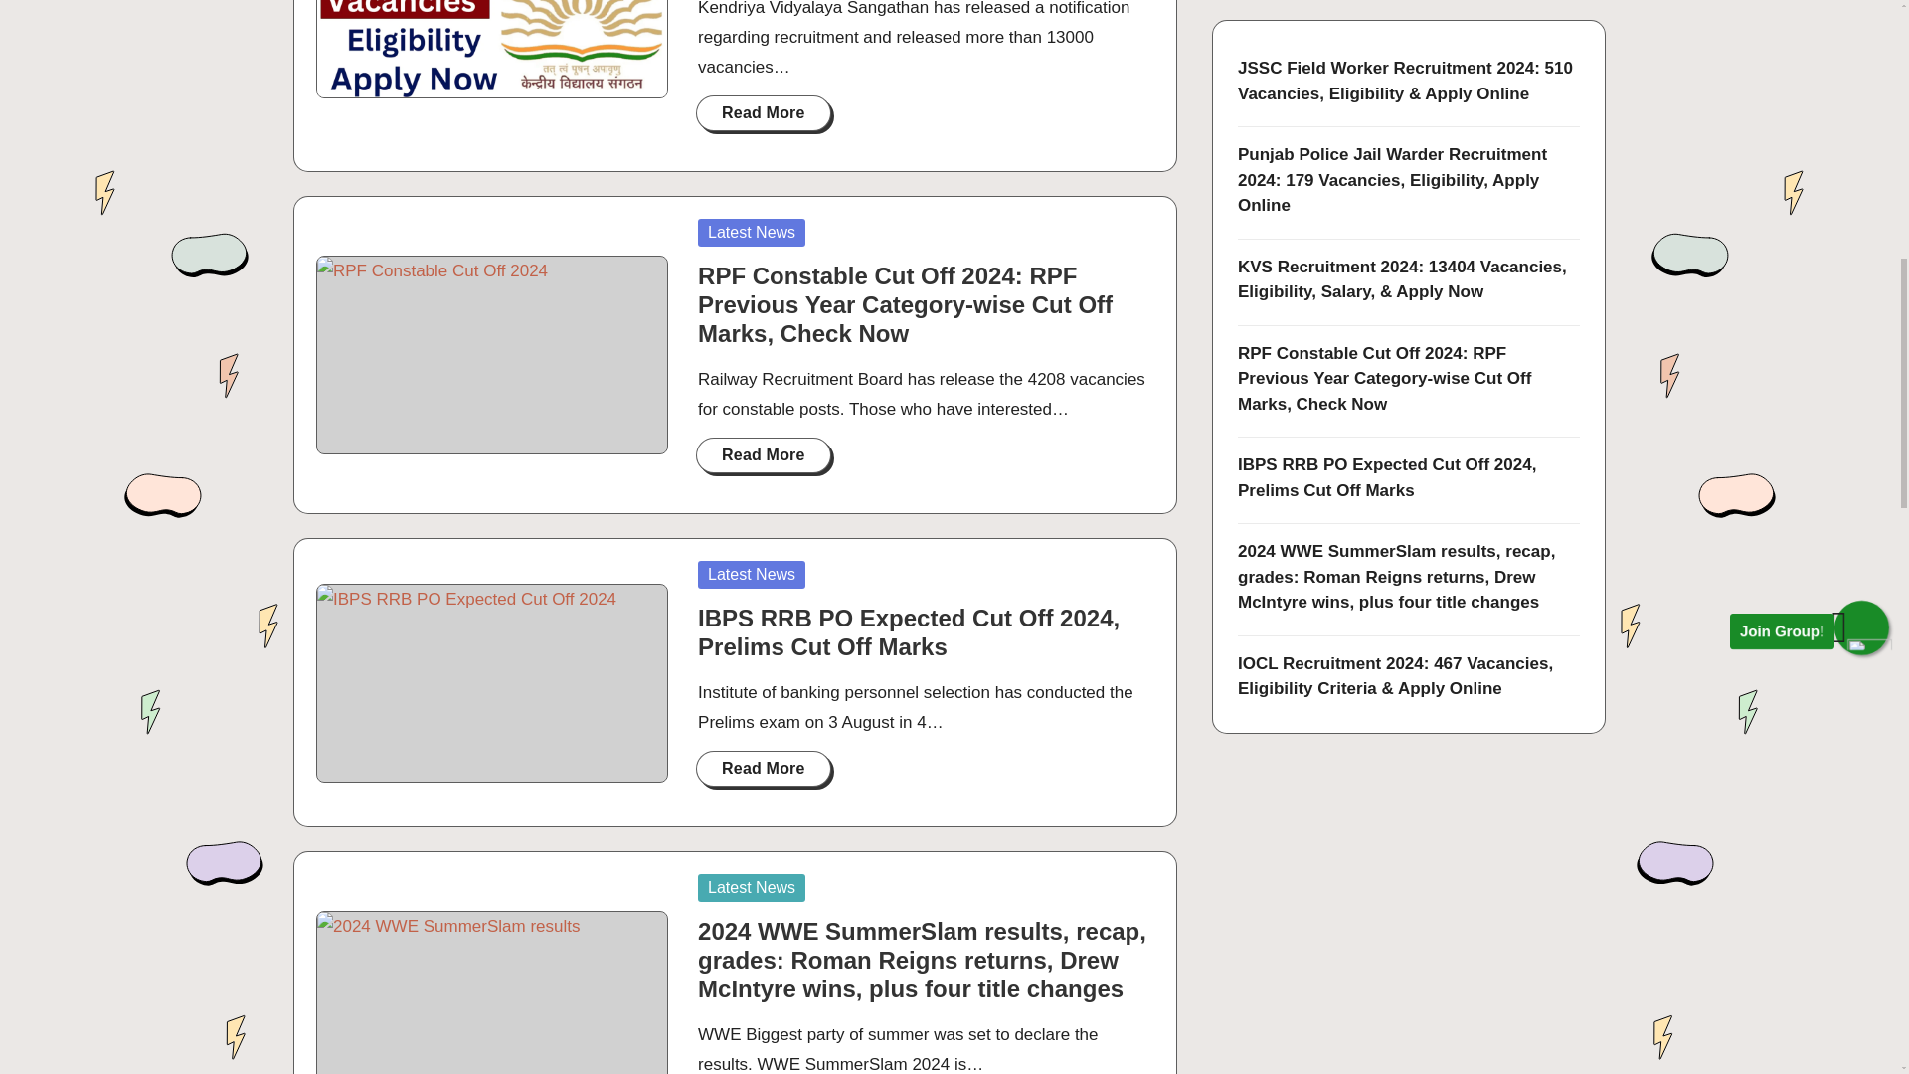 The height and width of the screenshot is (1074, 1909). What do you see at coordinates (764, 455) in the screenshot?
I see `Read More` at bounding box center [764, 455].